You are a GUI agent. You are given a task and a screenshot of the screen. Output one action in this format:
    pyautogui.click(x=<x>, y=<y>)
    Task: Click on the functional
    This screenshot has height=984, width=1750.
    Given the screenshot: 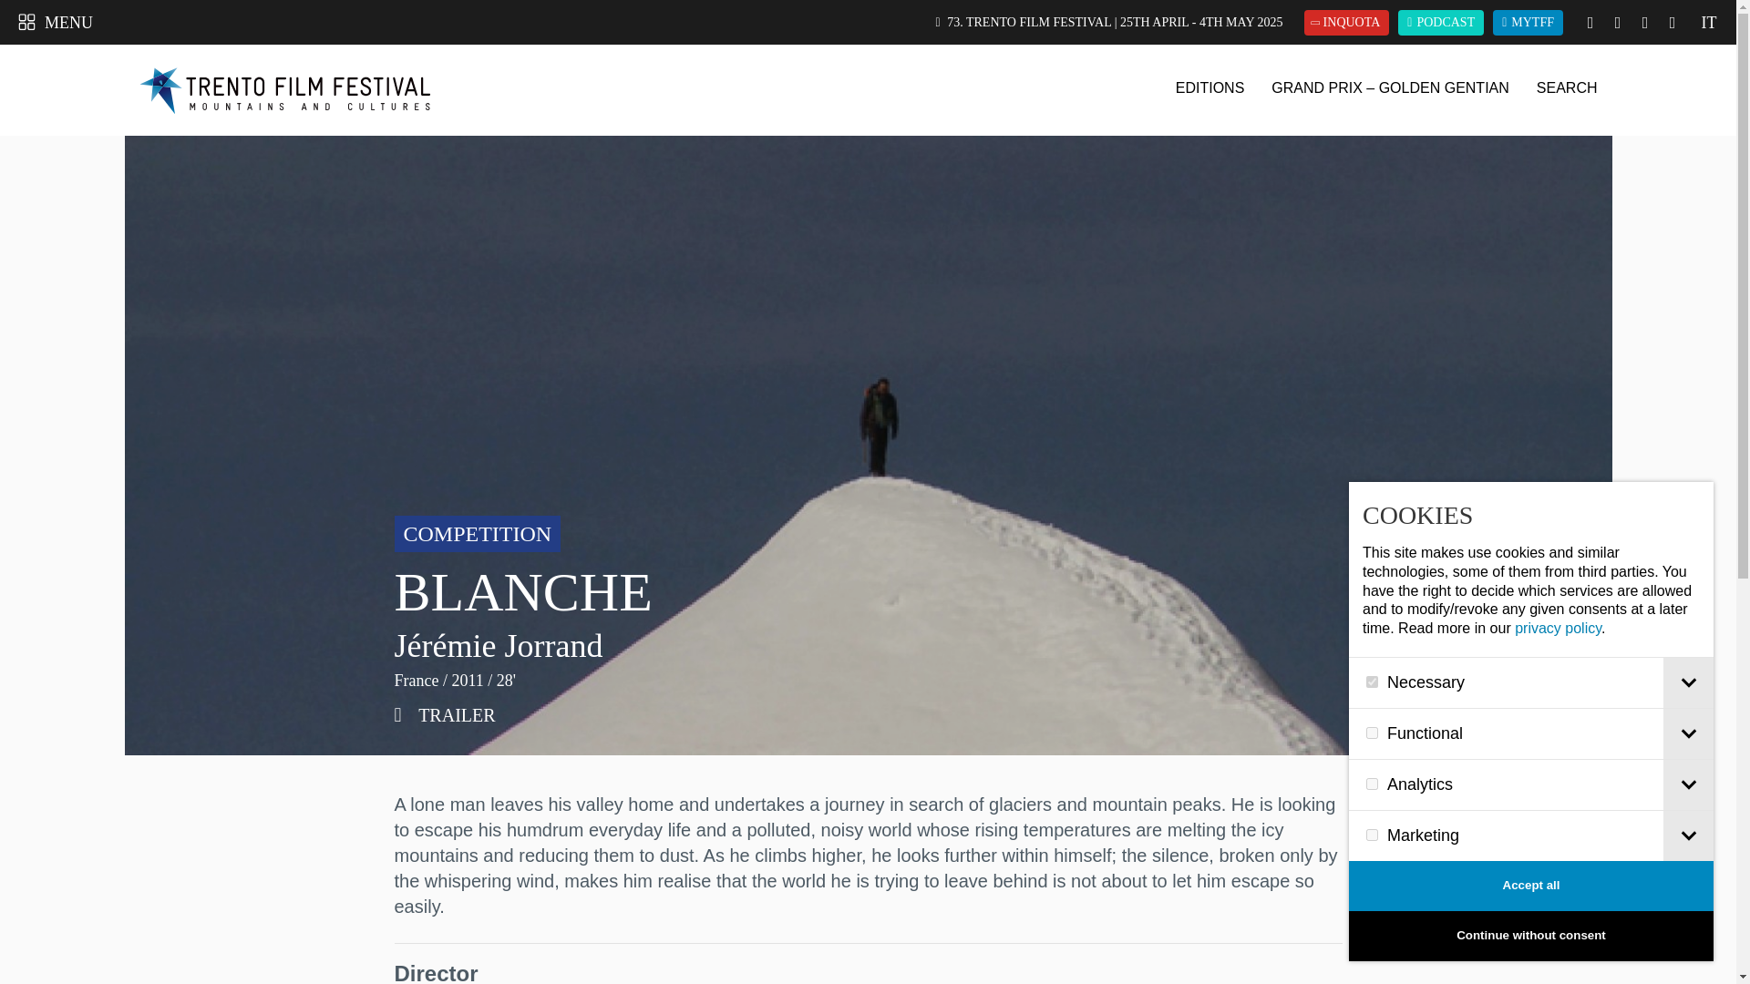 What is the action you would take?
    pyautogui.click(x=1373, y=733)
    